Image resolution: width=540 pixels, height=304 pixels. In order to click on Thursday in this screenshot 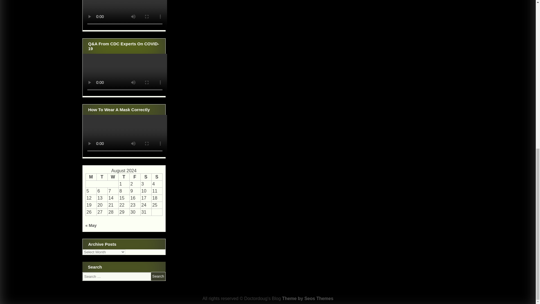, I will do `click(124, 177)`.